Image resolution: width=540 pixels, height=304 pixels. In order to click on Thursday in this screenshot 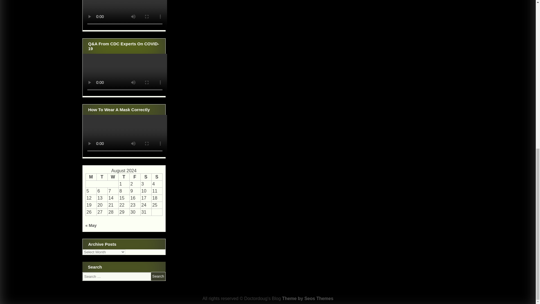, I will do `click(124, 177)`.